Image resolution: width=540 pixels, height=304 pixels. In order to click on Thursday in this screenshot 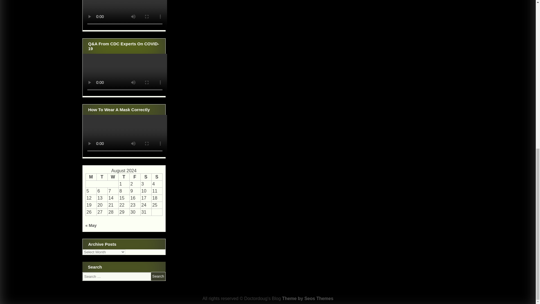, I will do `click(124, 177)`.